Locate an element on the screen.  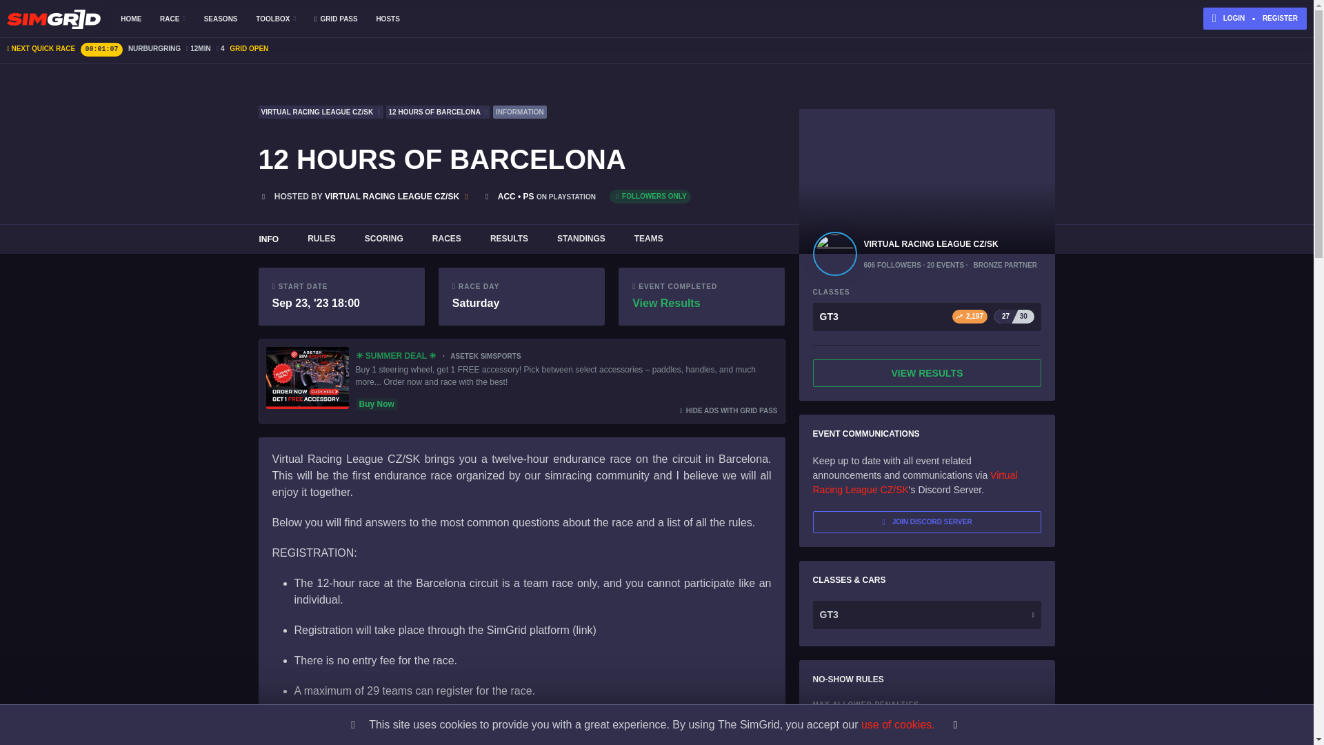
RACE is located at coordinates (898, 724).